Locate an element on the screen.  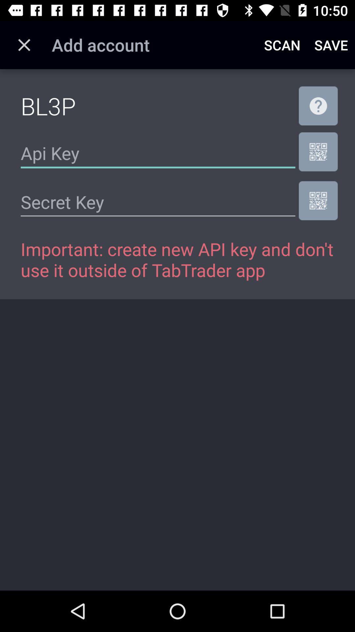
launch the icon to the left of add account app is located at coordinates (24, 45).